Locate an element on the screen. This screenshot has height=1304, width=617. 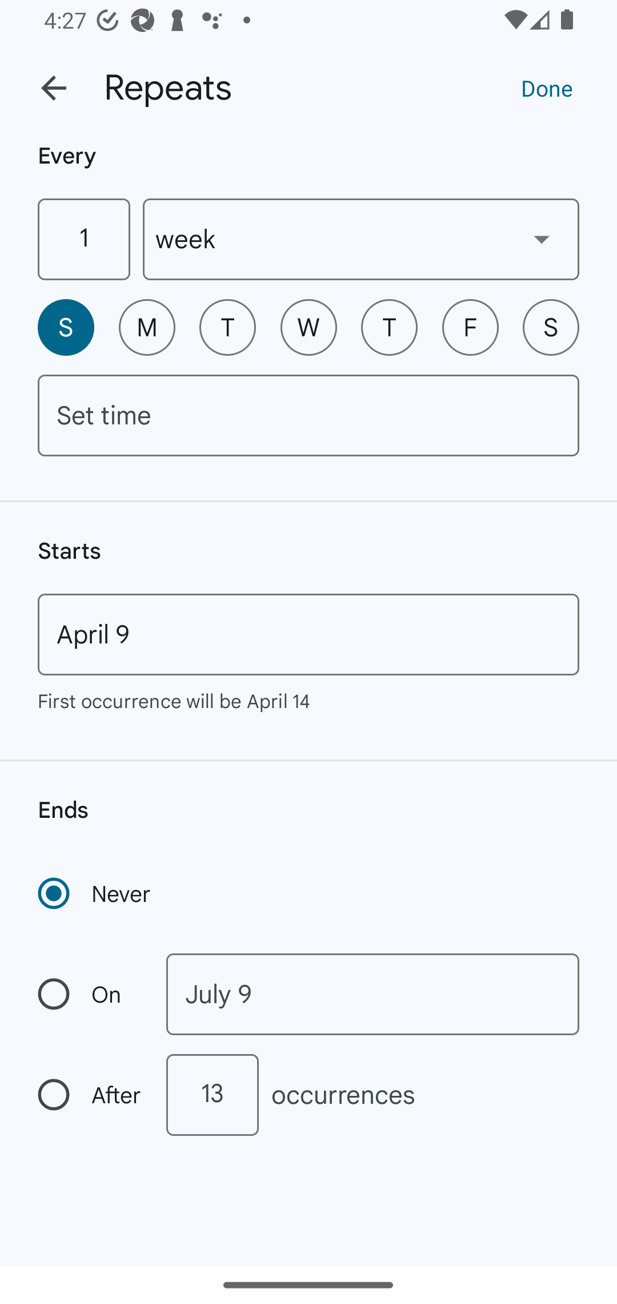
Done is located at coordinates (547, 88).